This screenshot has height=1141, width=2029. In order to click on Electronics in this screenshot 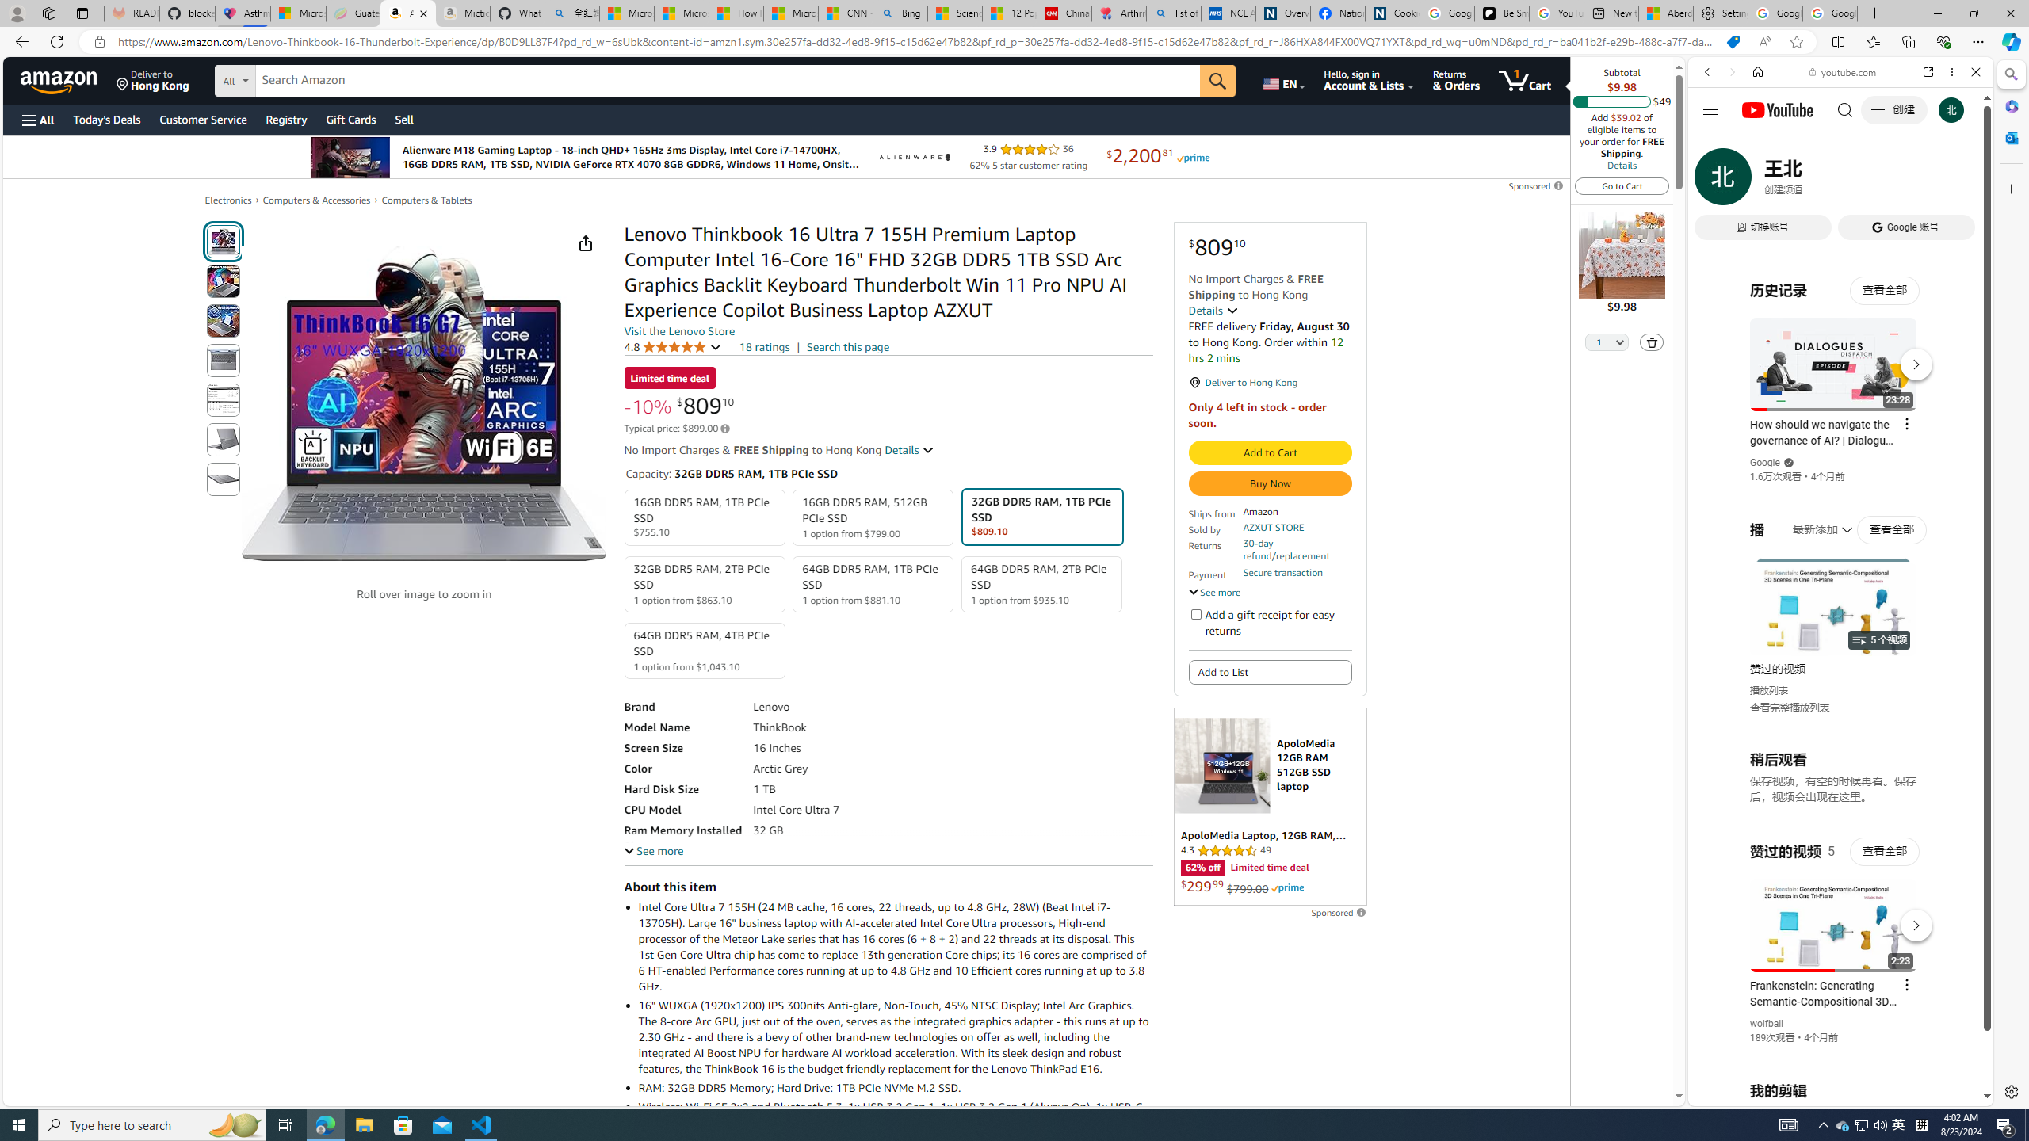, I will do `click(228, 200)`.